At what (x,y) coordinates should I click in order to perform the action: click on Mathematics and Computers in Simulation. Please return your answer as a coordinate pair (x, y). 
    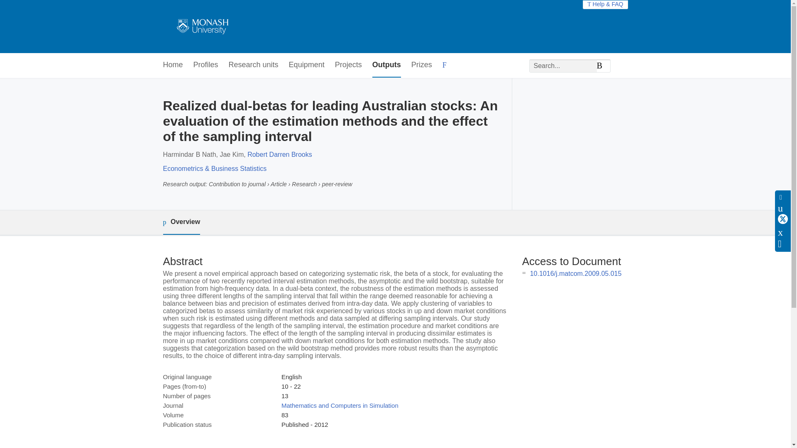
    Looking at the image, I should click on (340, 405).